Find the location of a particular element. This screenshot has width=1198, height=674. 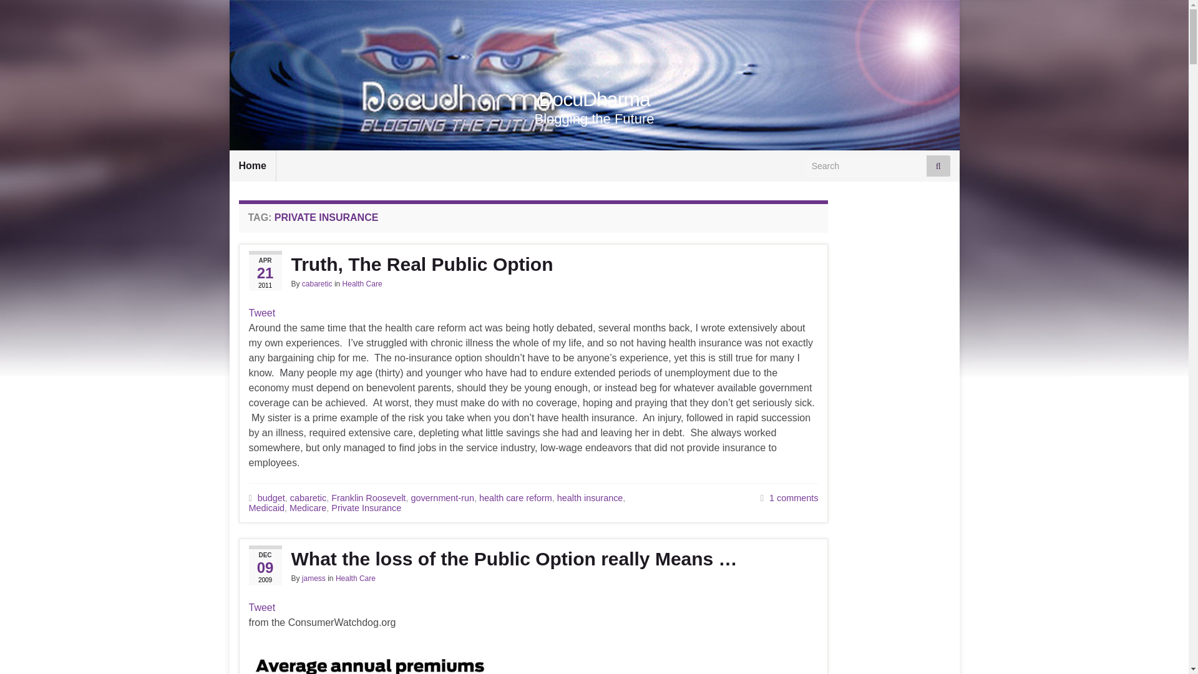

Home is located at coordinates (252, 165).